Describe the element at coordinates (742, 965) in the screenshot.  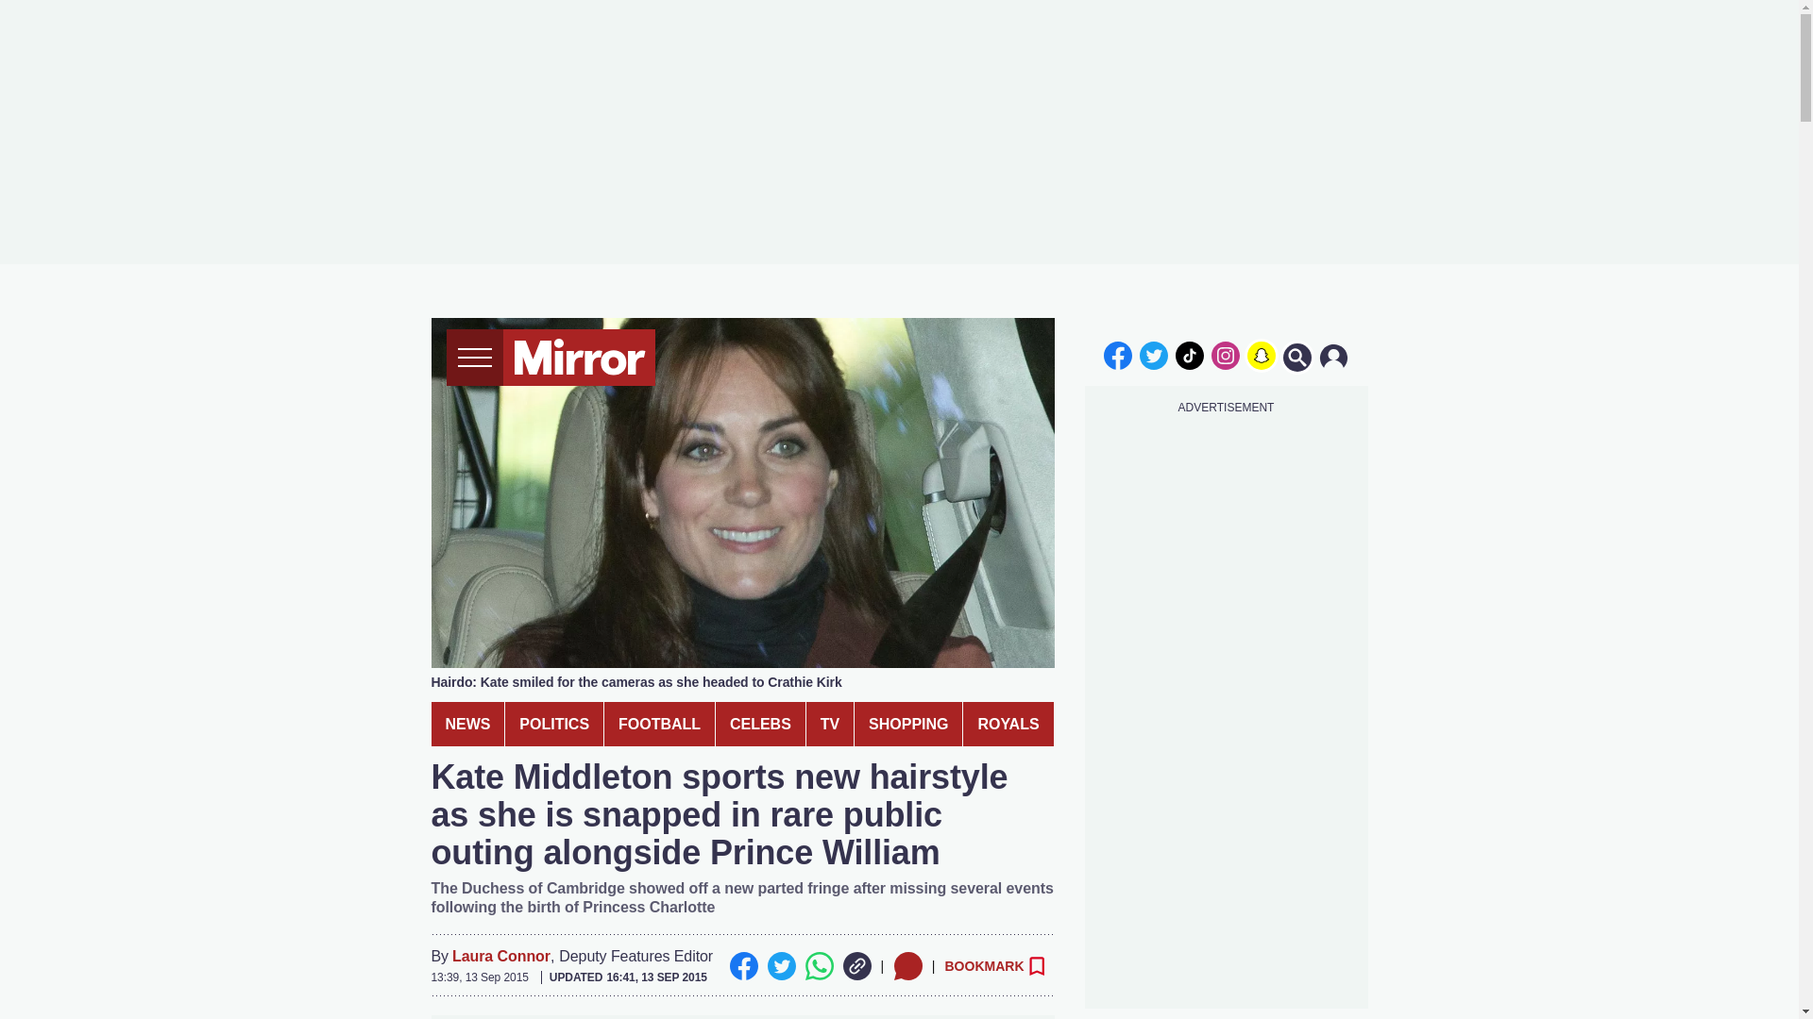
I see `Facebook` at that location.